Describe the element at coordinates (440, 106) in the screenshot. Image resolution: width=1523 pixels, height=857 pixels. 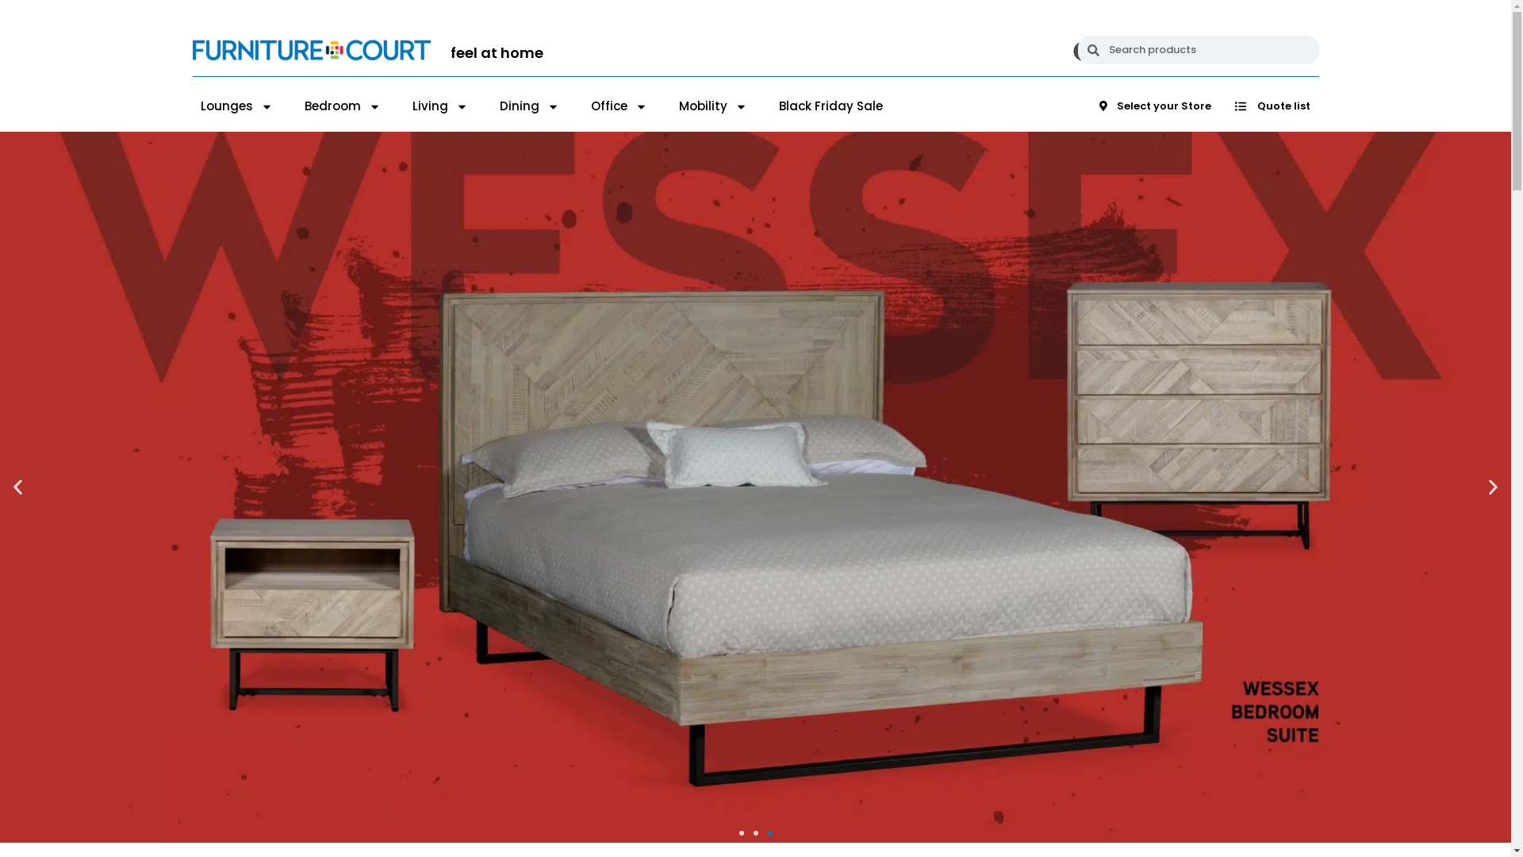
I see `Living` at that location.